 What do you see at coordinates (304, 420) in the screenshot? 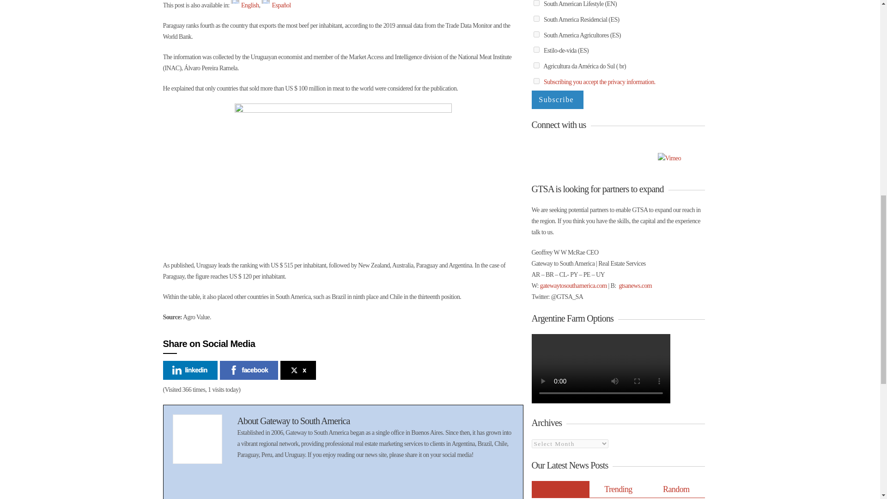
I see `Gateway to South America` at bounding box center [304, 420].